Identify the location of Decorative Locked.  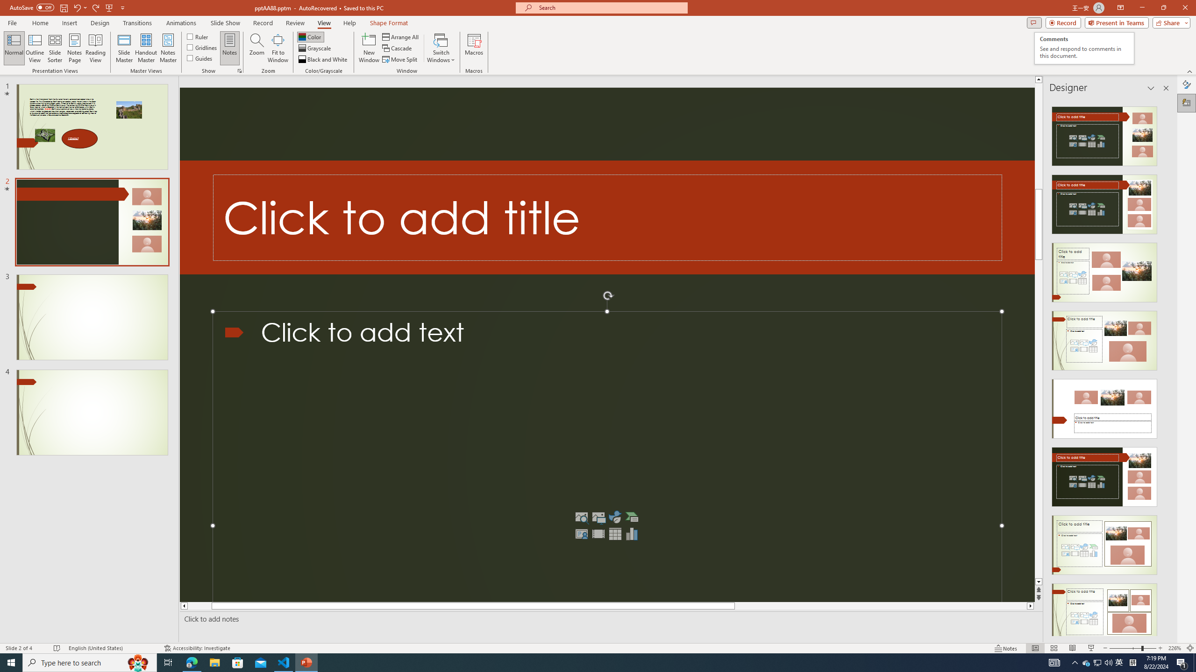
(607, 217).